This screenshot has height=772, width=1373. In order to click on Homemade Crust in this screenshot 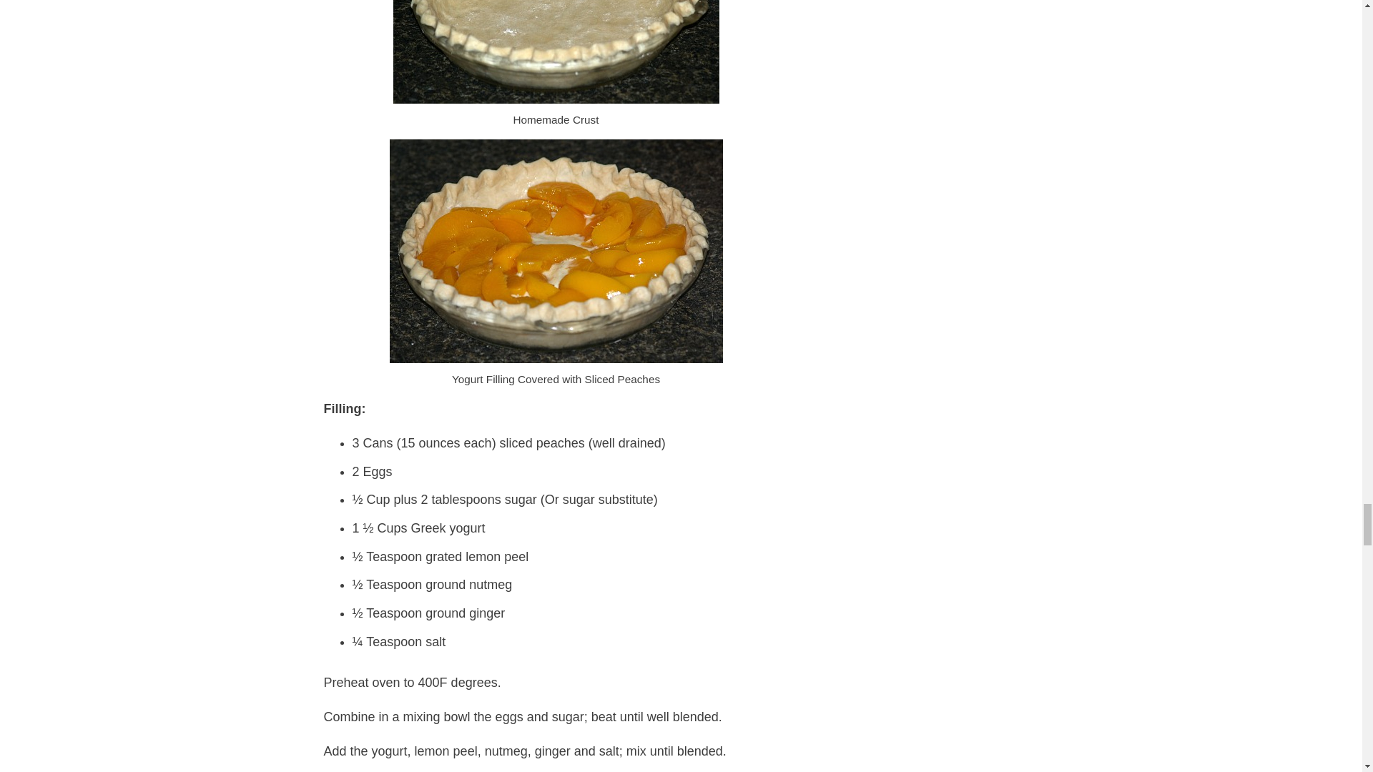, I will do `click(556, 51)`.